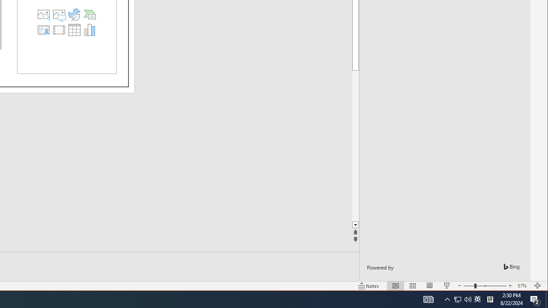  I want to click on Insert an Icon, so click(74, 15).